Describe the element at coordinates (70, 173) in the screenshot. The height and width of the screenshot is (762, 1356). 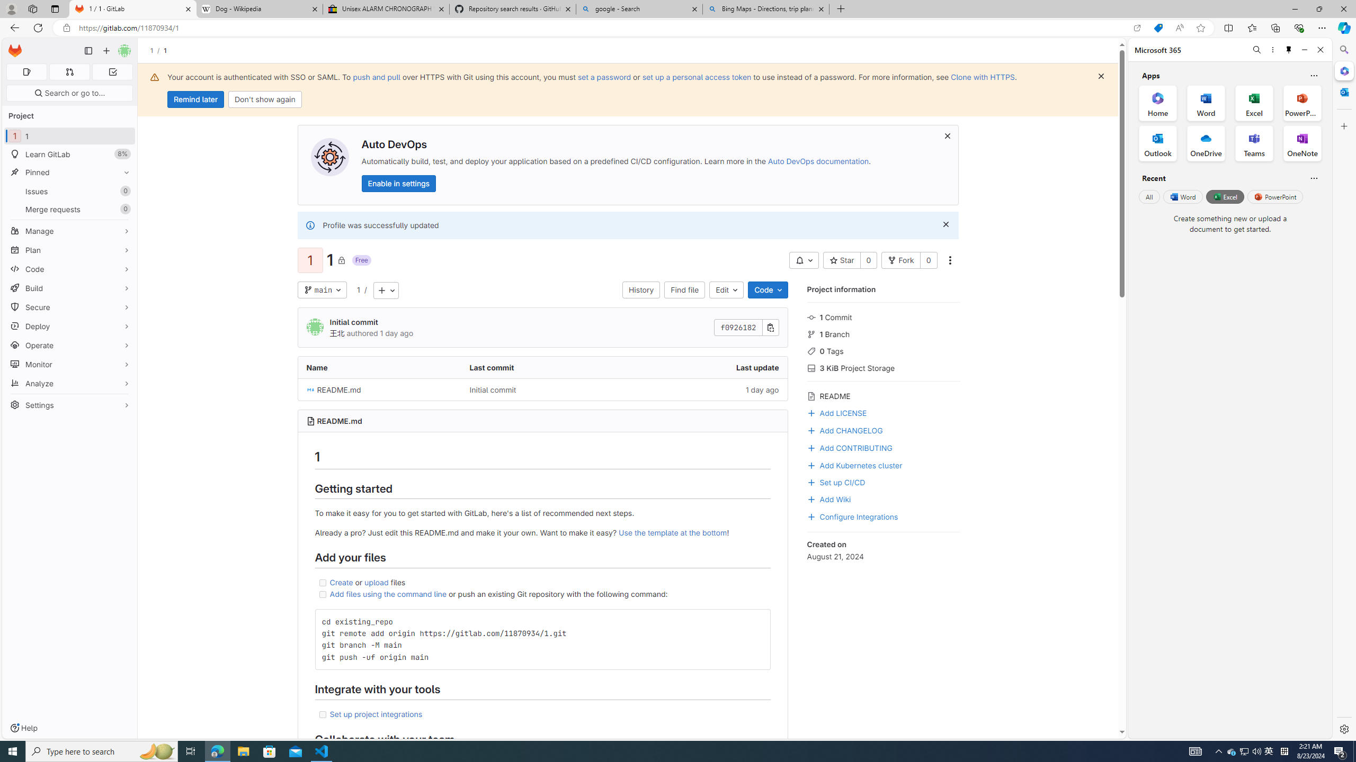
I see `Pinned` at that location.